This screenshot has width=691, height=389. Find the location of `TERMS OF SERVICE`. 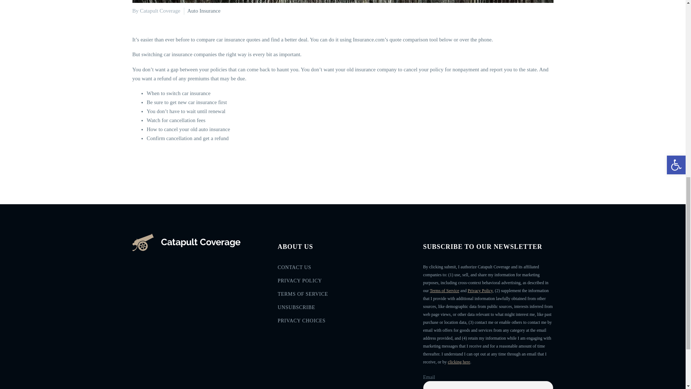

TERMS OF SERVICE is located at coordinates (343, 296).